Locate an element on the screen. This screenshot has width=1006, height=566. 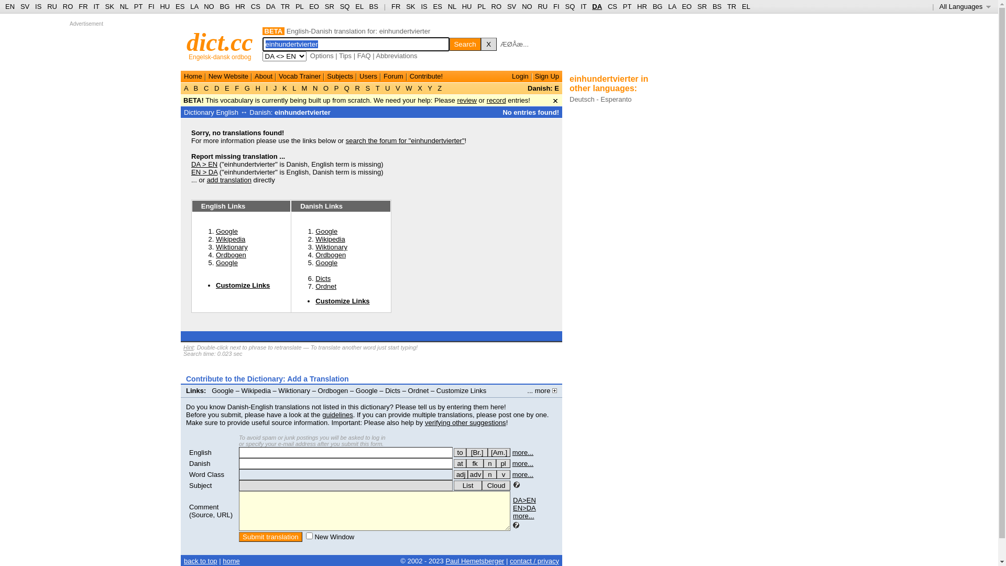
HU is located at coordinates (467, 6).